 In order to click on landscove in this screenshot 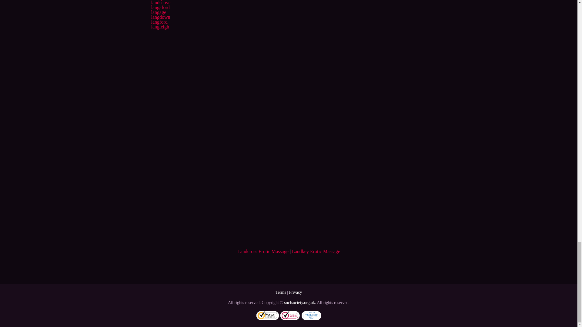, I will do `click(161, 2)`.